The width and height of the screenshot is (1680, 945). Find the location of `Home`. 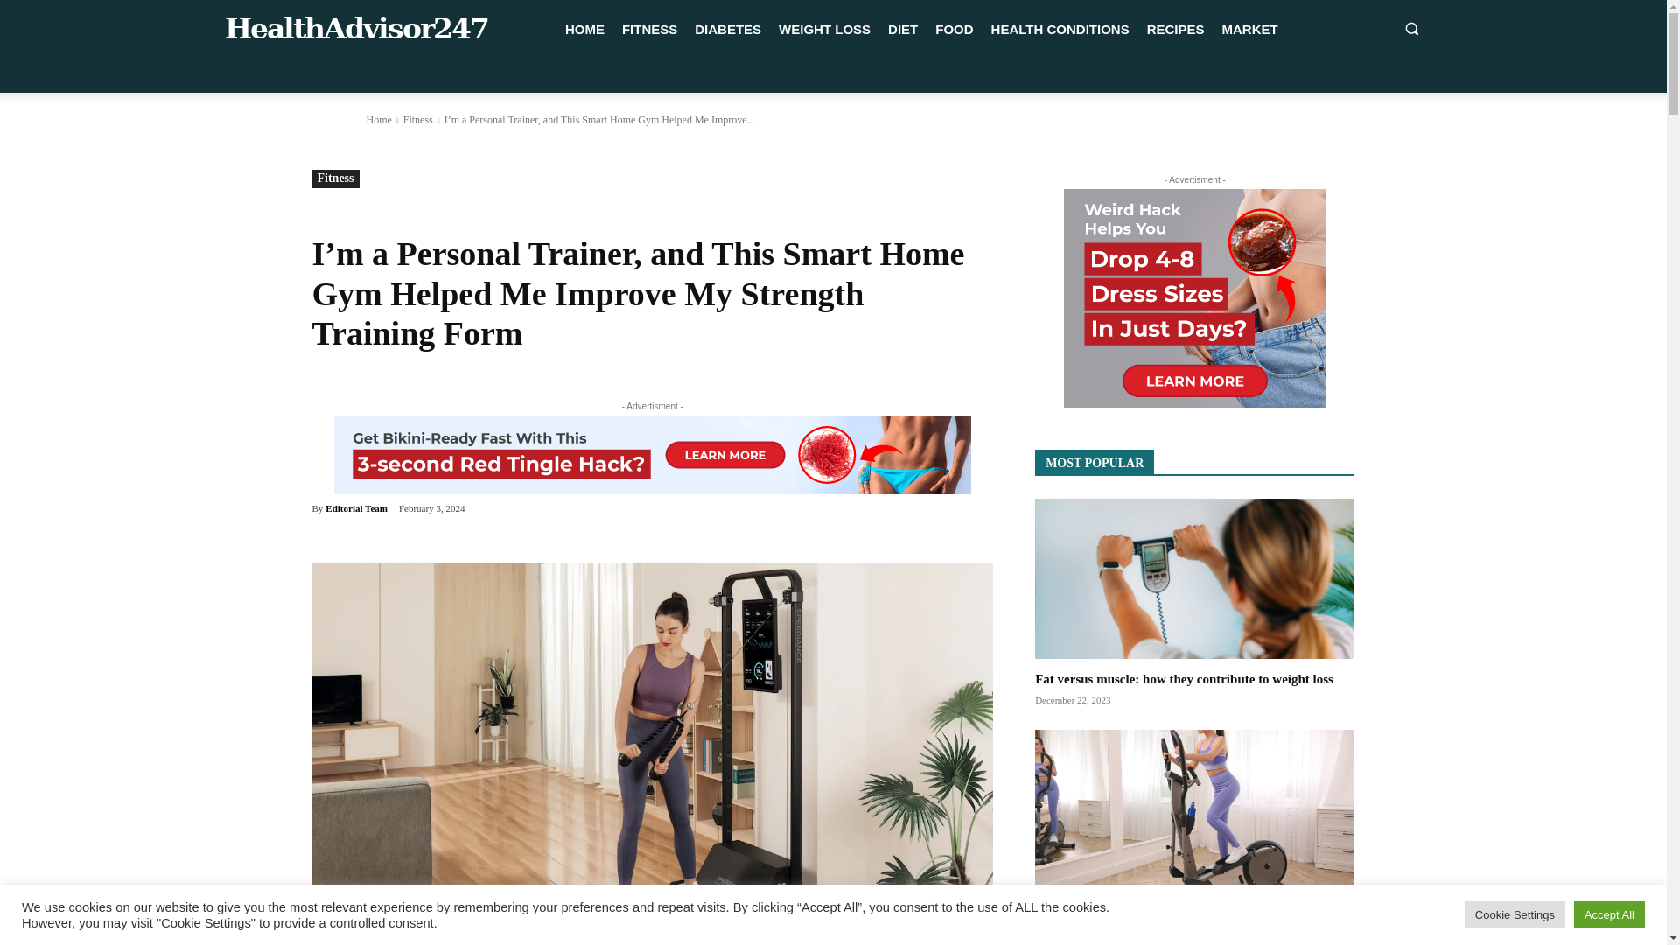

Home is located at coordinates (378, 119).